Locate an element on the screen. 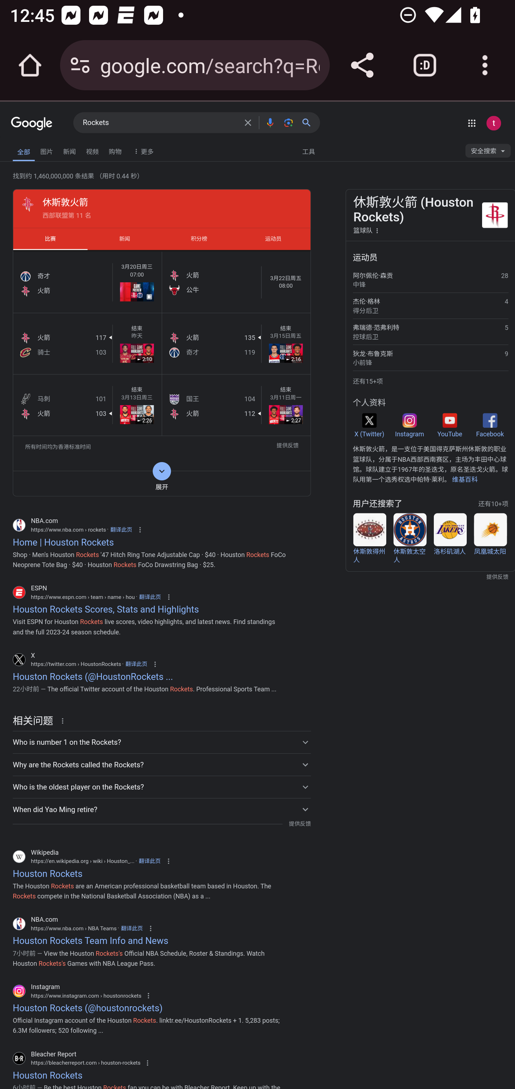 The image size is (515, 1089). 翻译此页 is located at coordinates (149, 597).